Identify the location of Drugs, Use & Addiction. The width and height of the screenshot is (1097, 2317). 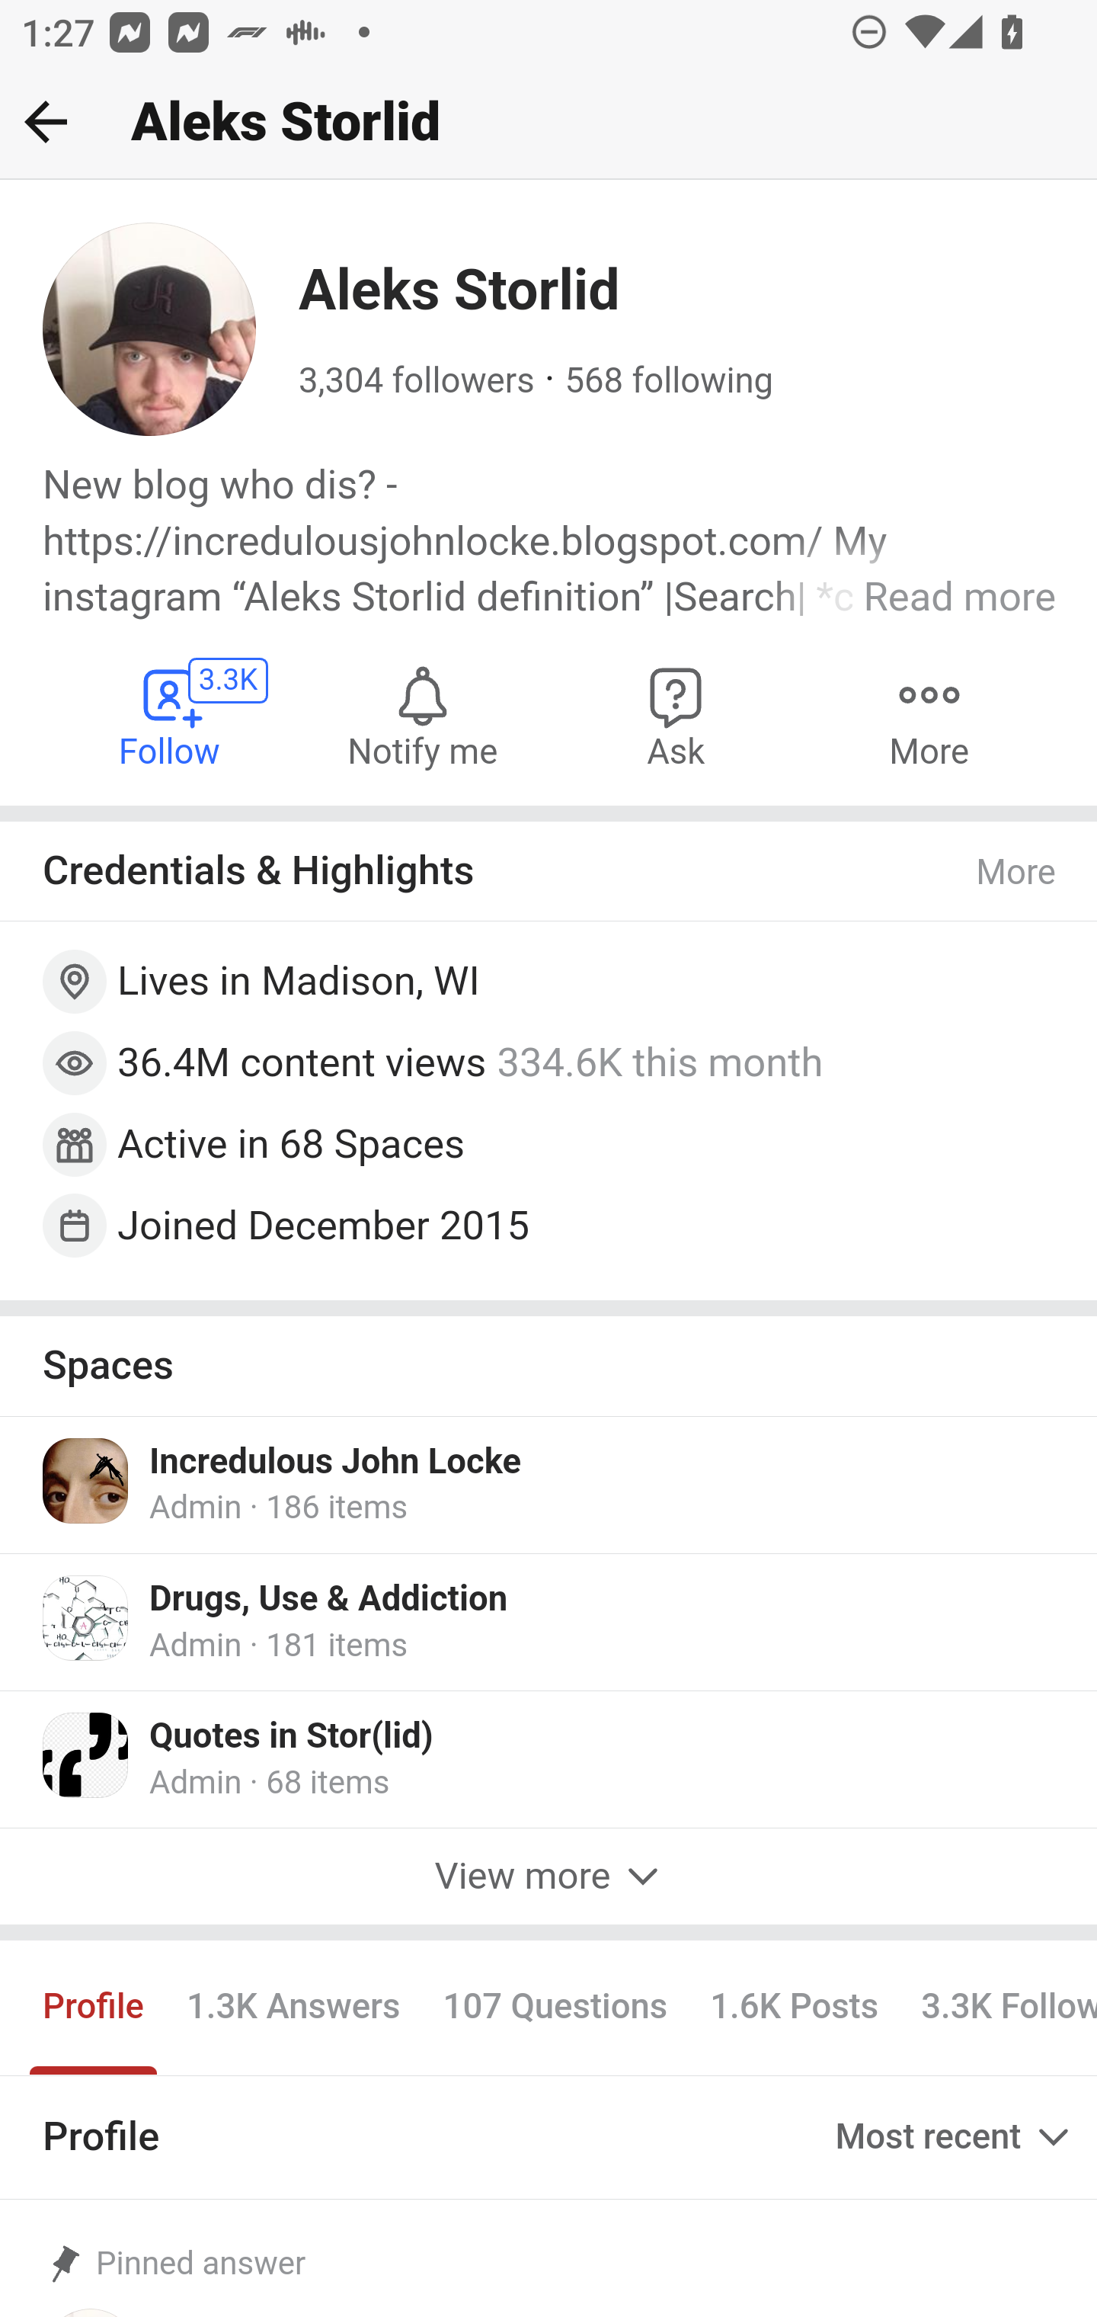
(329, 1600).